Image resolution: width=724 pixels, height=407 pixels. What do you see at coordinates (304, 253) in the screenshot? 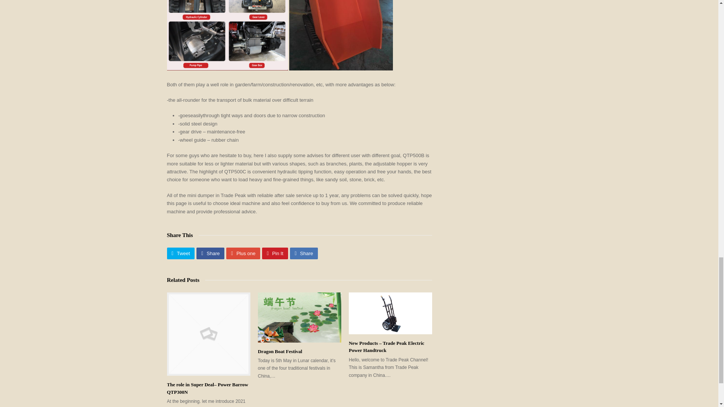
I see `Share on LinkedIn` at bounding box center [304, 253].